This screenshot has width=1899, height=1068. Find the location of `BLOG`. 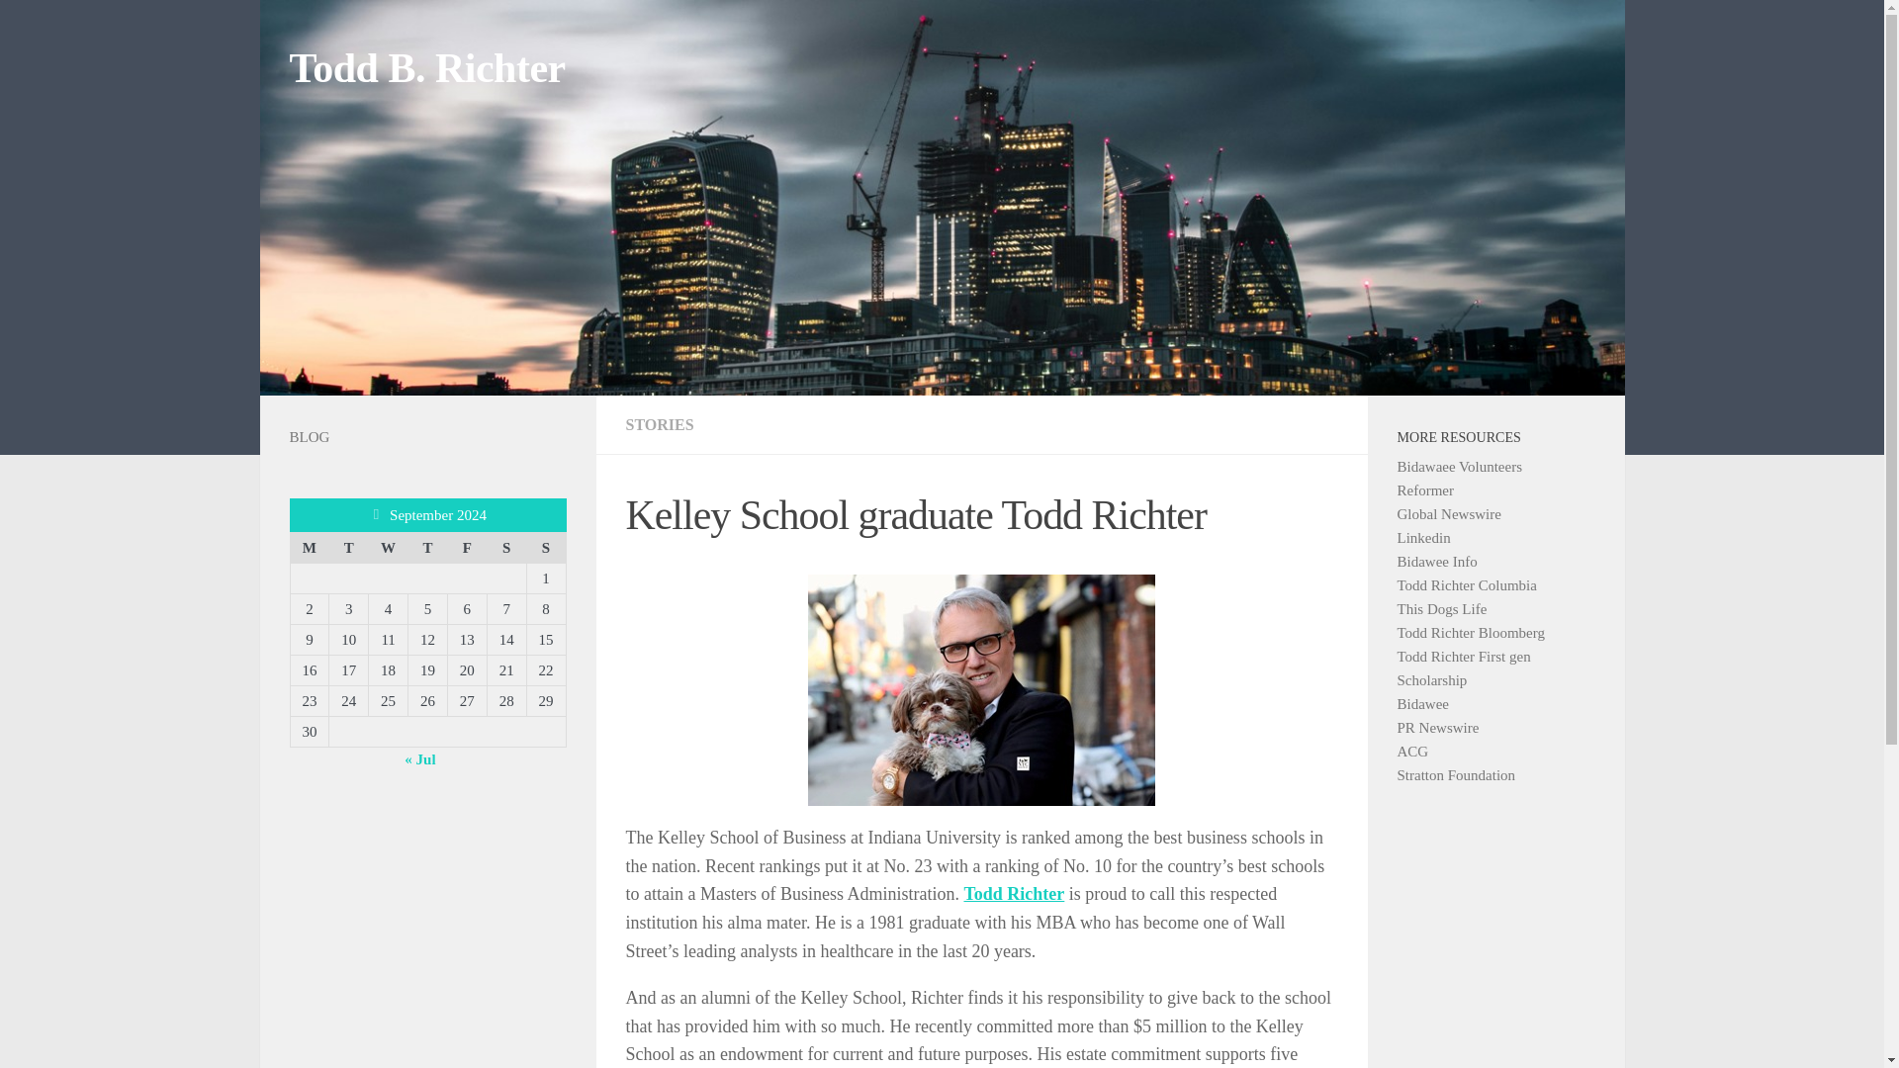

BLOG is located at coordinates (309, 437).